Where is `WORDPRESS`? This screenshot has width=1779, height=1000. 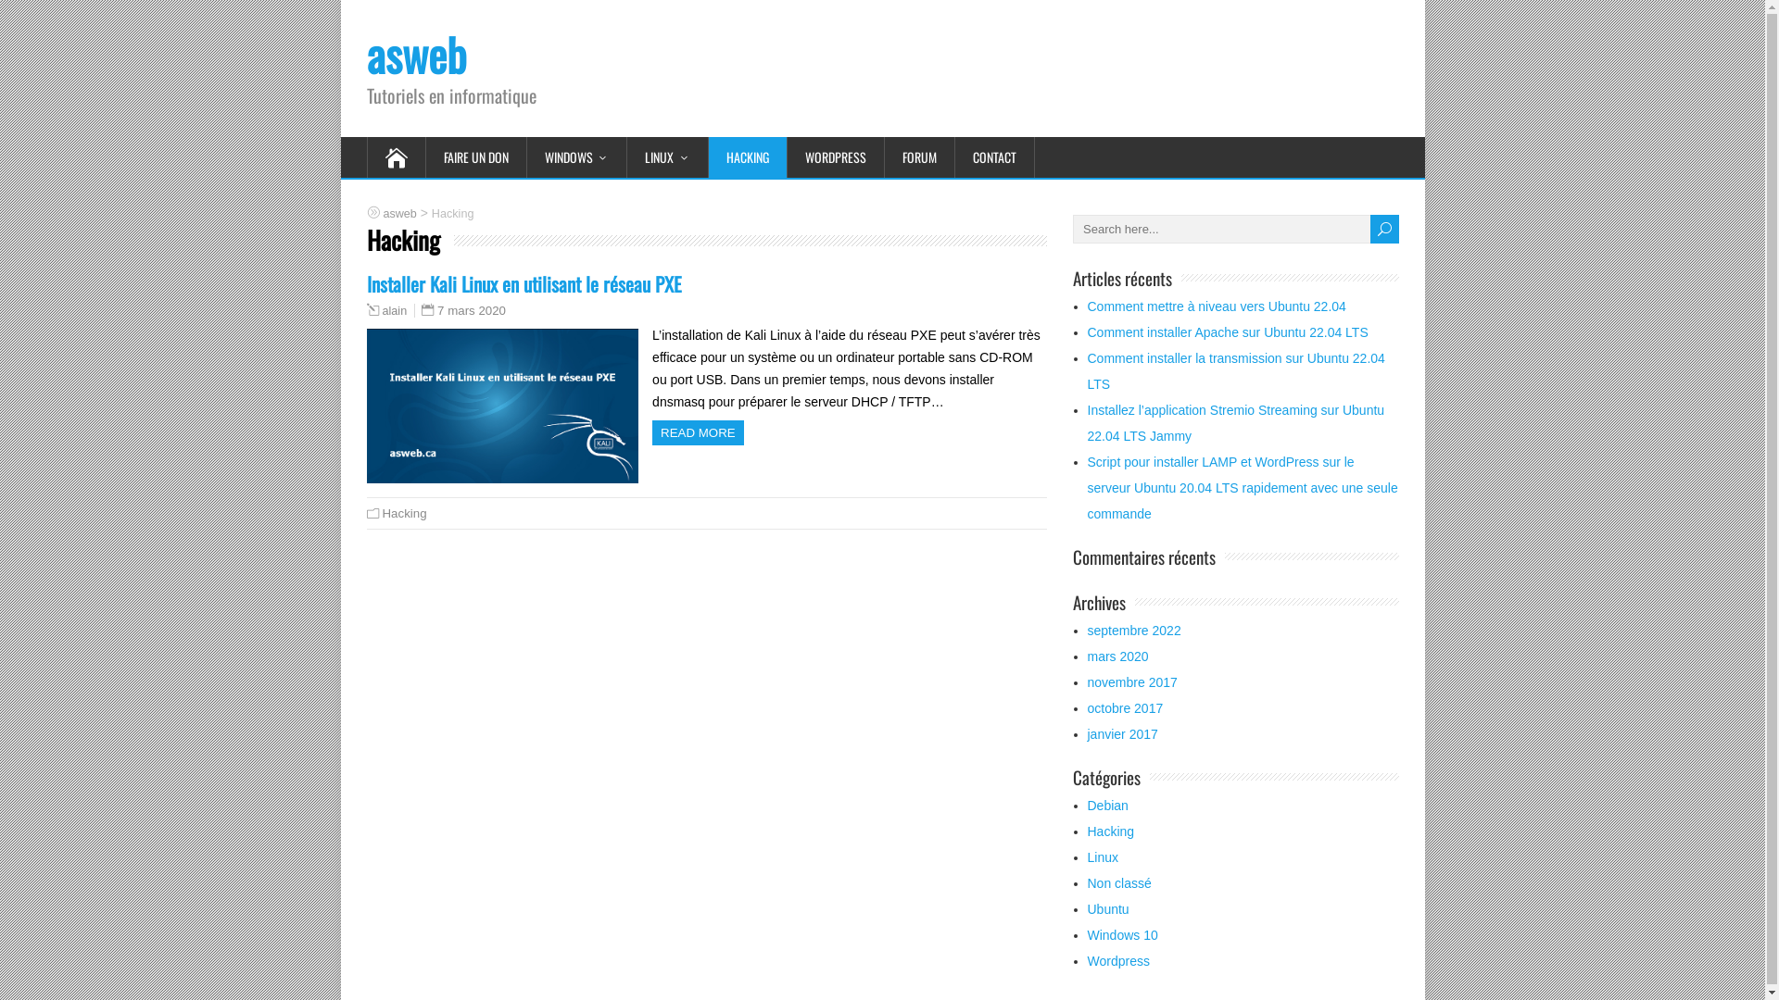
WORDPRESS is located at coordinates (836, 157).